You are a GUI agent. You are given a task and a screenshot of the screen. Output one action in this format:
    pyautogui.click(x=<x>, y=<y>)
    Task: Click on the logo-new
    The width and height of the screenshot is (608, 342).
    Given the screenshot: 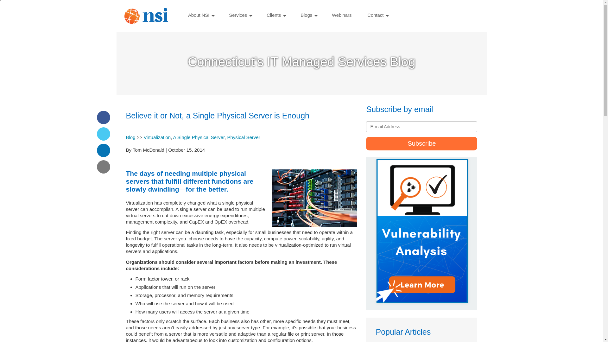 What is the action you would take?
    pyautogui.click(x=146, y=16)
    